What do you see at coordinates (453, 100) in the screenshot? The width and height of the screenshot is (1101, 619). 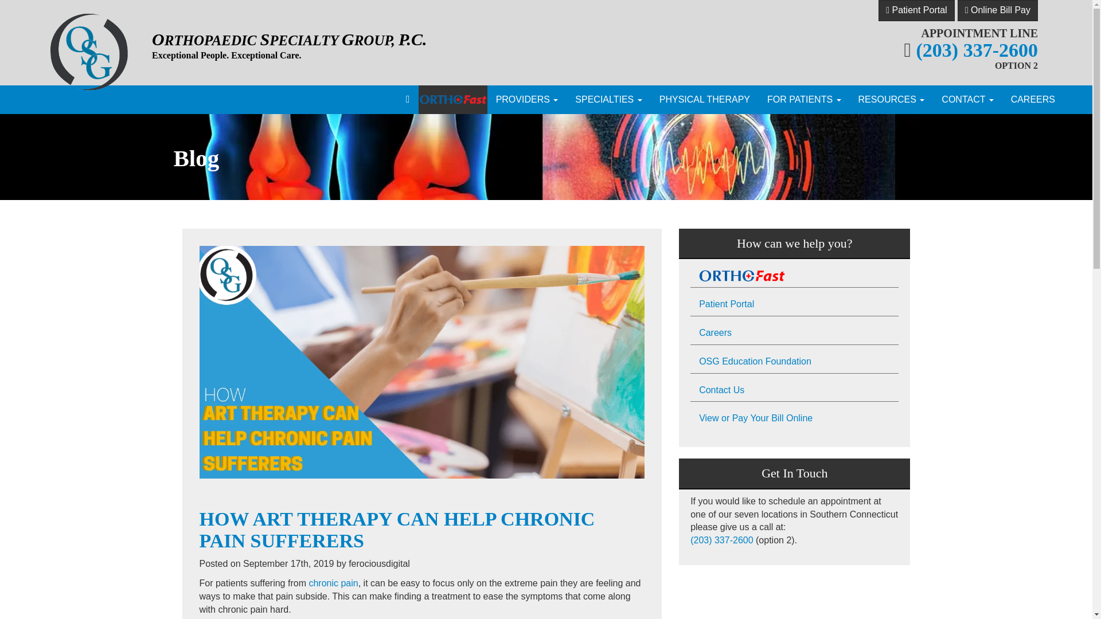 I see `  ORTHOFAST WALK-IN ORTHOPAEDIC CARE` at bounding box center [453, 100].